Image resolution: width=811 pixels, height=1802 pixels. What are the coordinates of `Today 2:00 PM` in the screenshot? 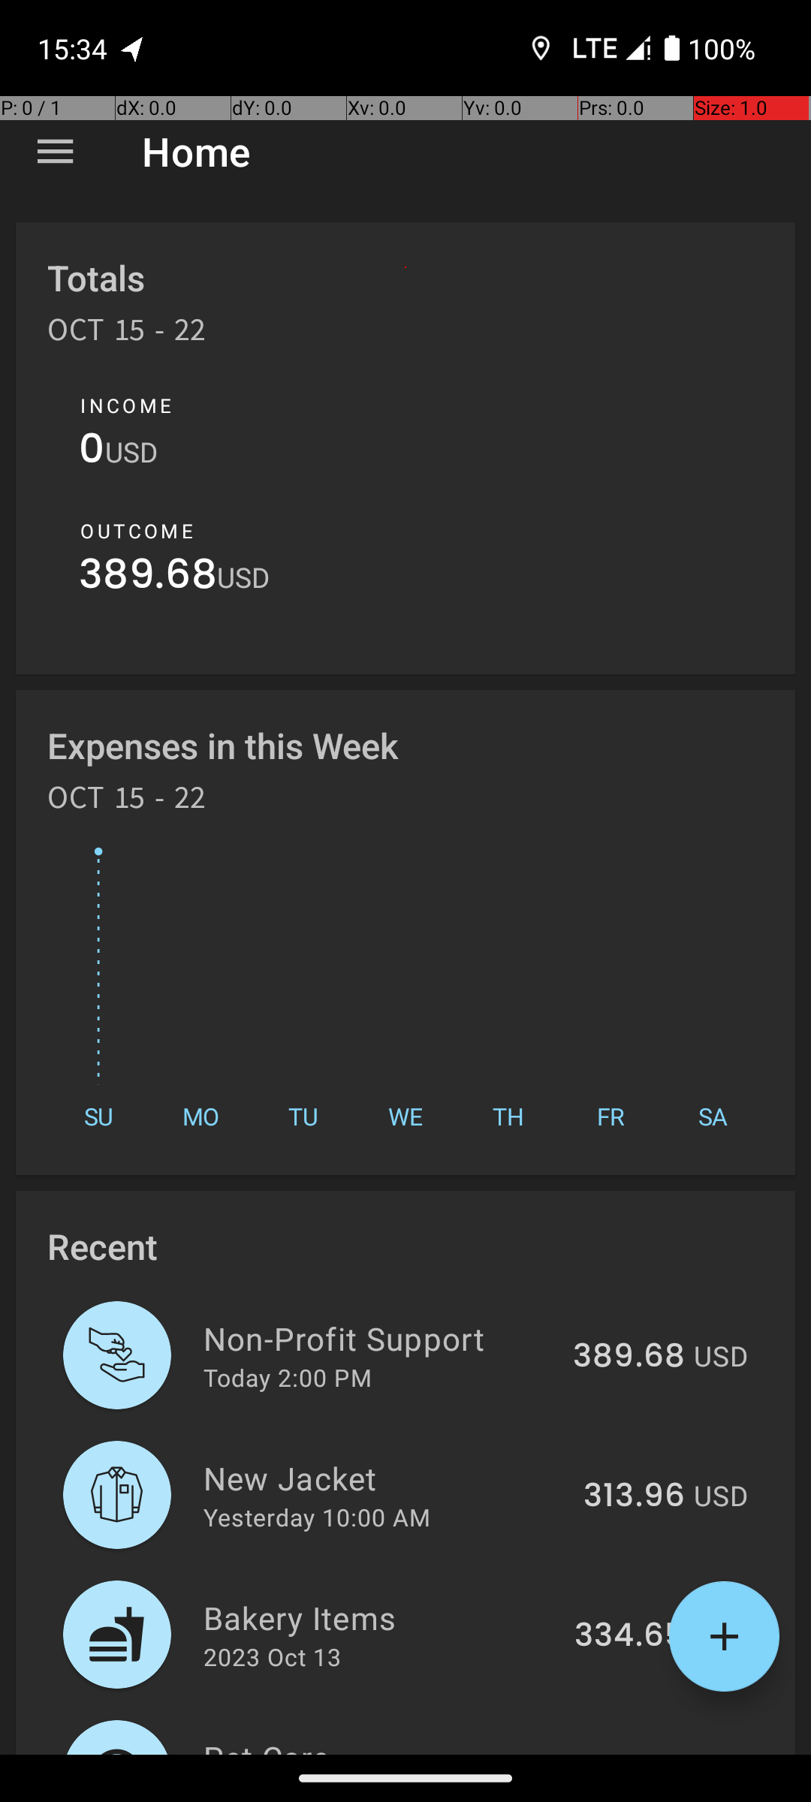 It's located at (288, 1377).